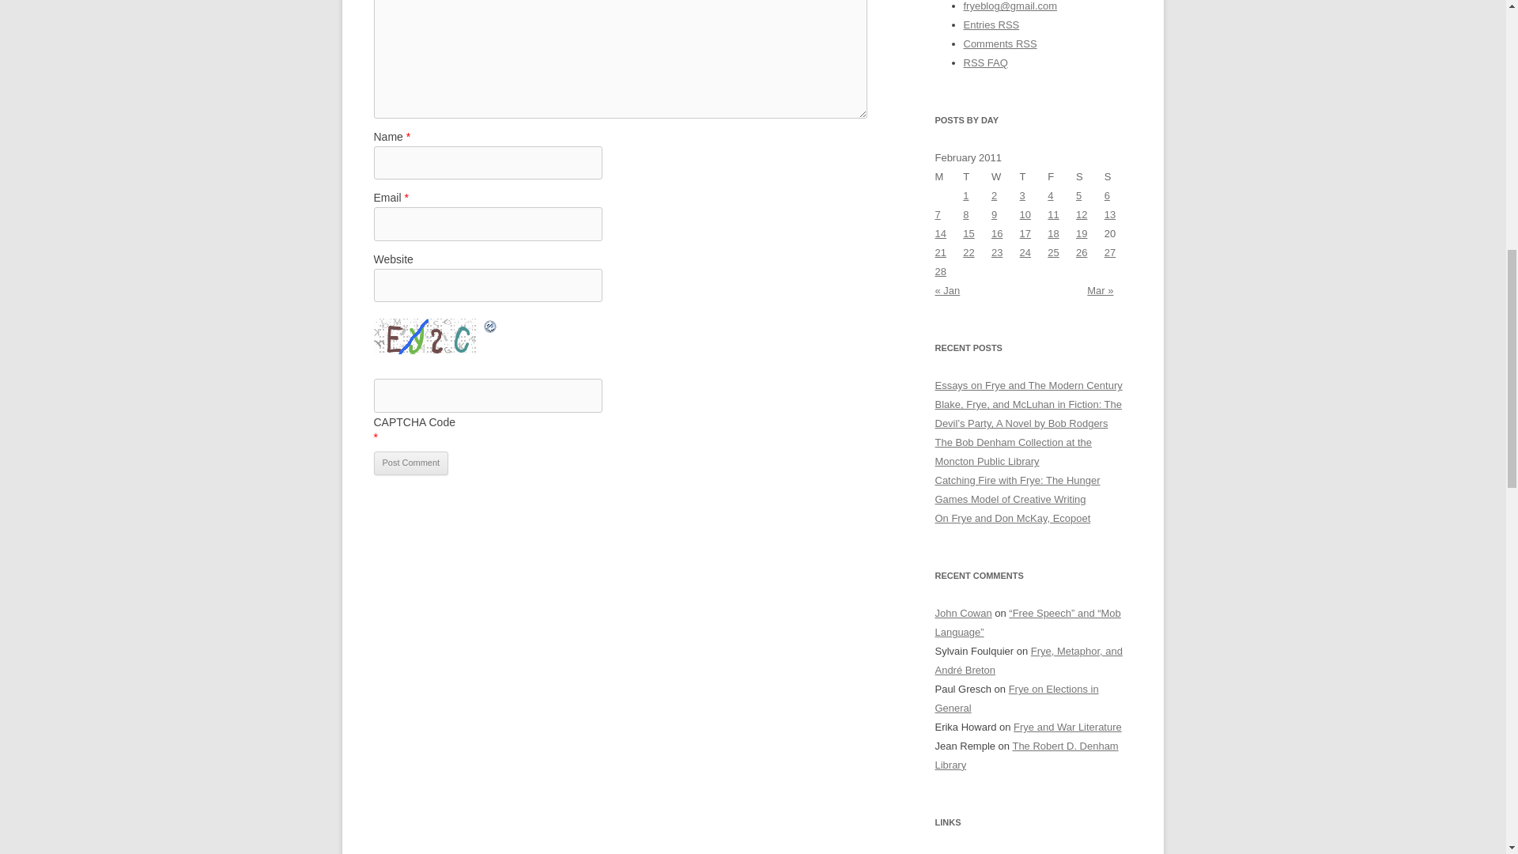 This screenshot has width=1518, height=854. Describe the element at coordinates (1110, 213) in the screenshot. I see `13` at that location.